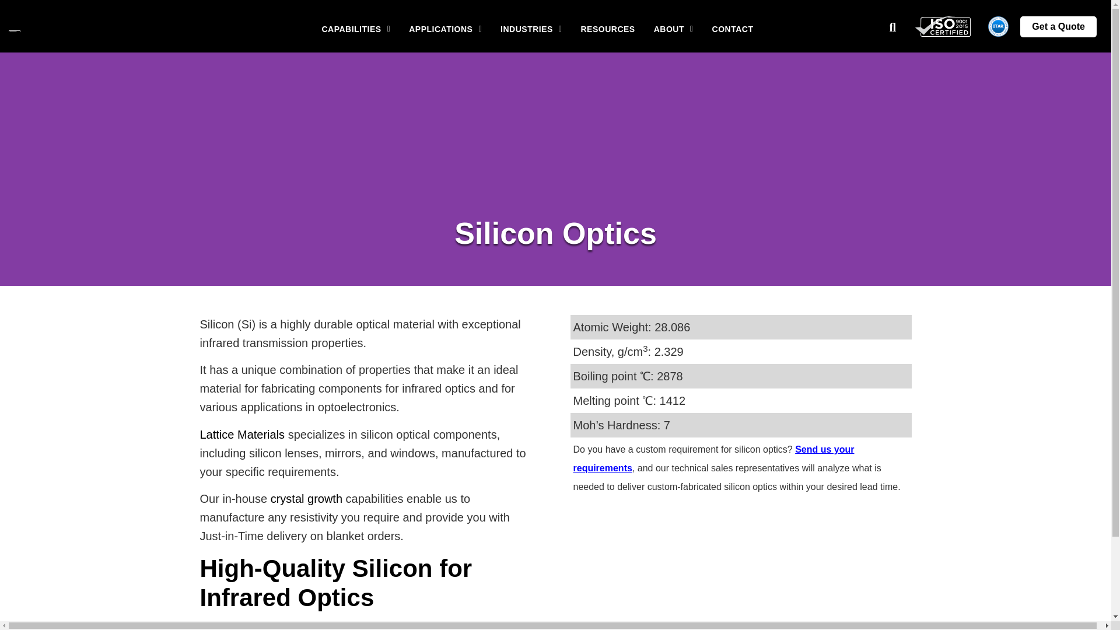 This screenshot has height=630, width=1120. What do you see at coordinates (608, 29) in the screenshot?
I see `RESOURCES` at bounding box center [608, 29].